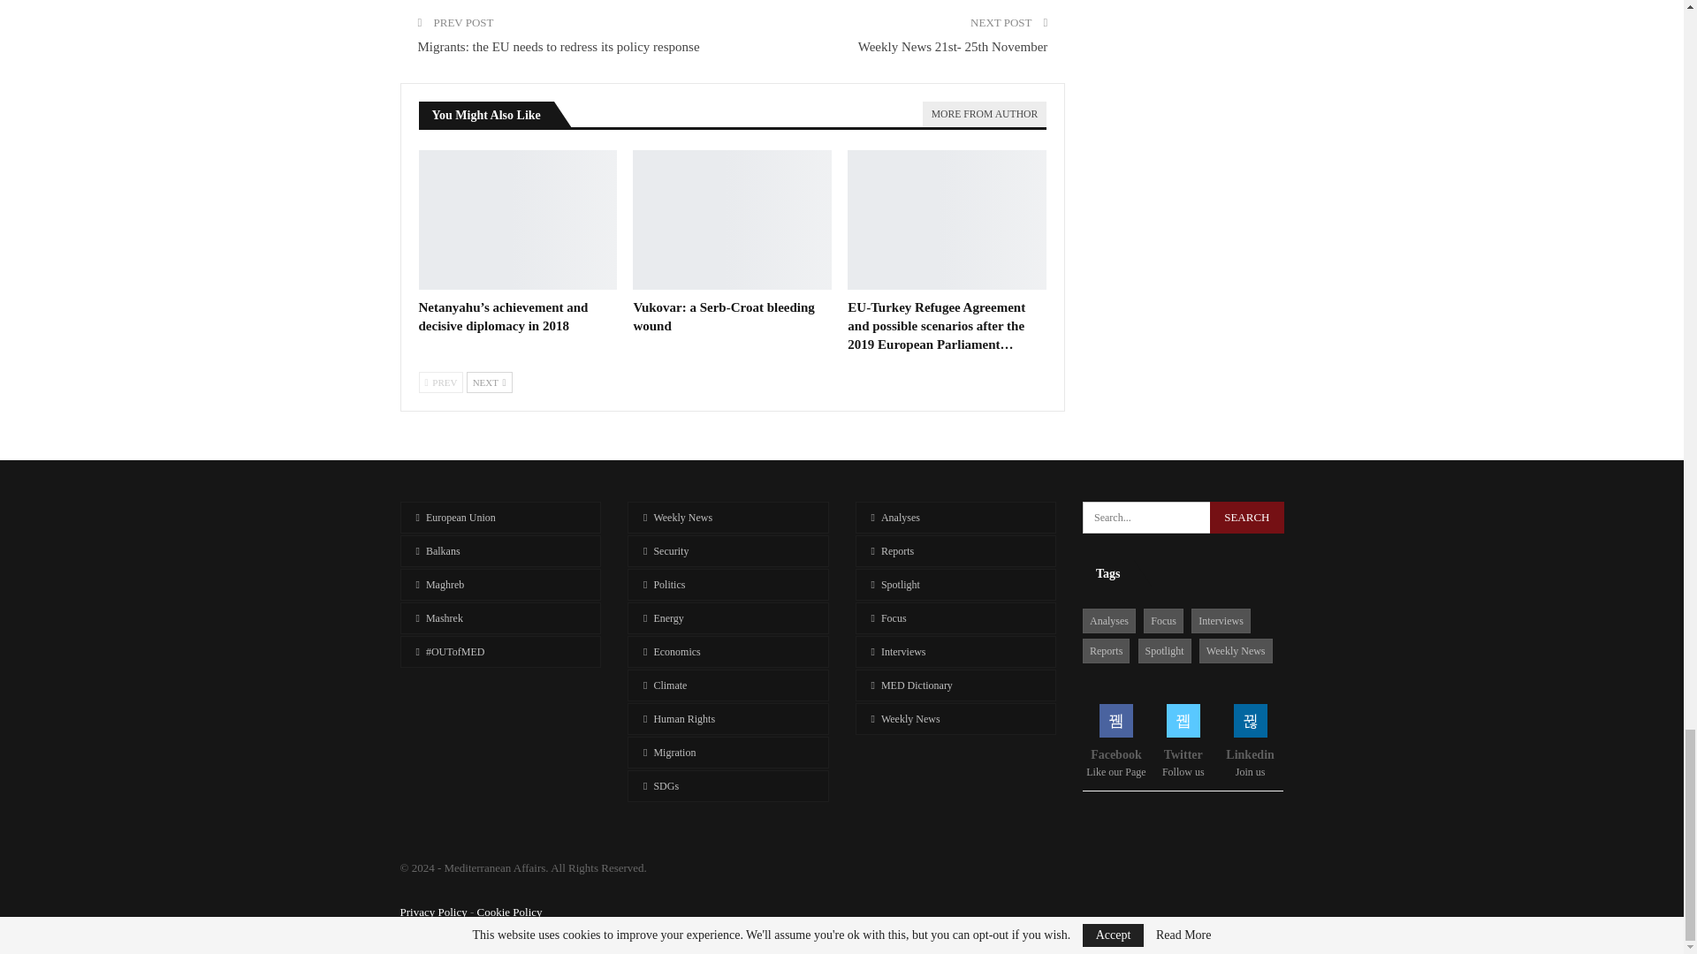 The height and width of the screenshot is (954, 1697). I want to click on Previous, so click(441, 382).